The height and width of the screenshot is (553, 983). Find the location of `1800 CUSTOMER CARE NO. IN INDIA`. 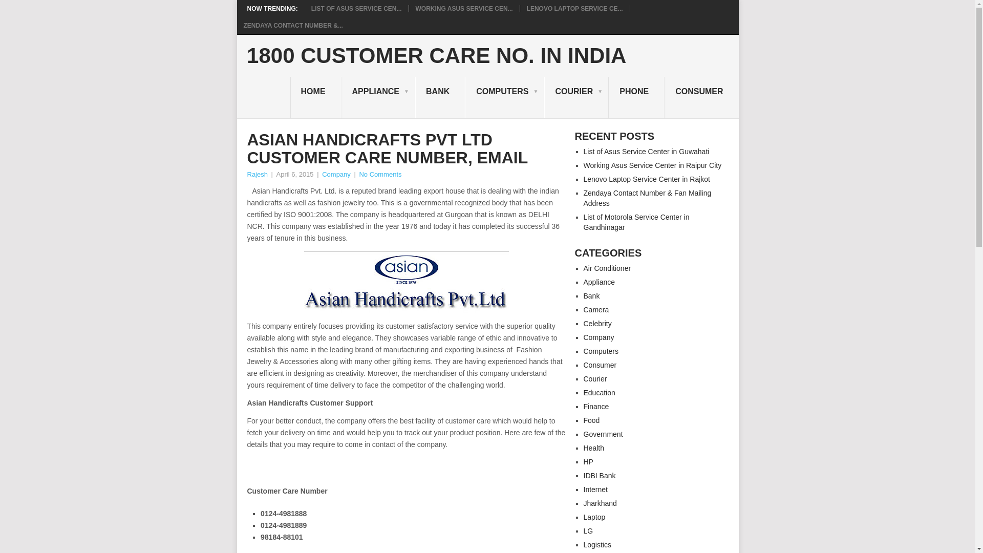

1800 CUSTOMER CARE NO. IN INDIA is located at coordinates (436, 55).